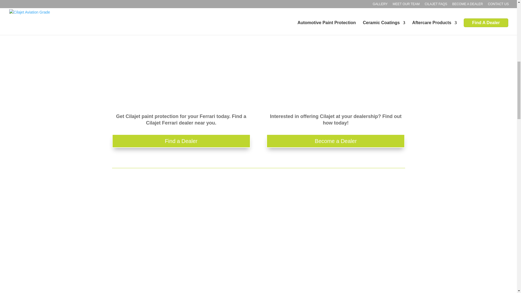 The image size is (521, 293). What do you see at coordinates (335, 141) in the screenshot?
I see `Become a Dealer` at bounding box center [335, 141].